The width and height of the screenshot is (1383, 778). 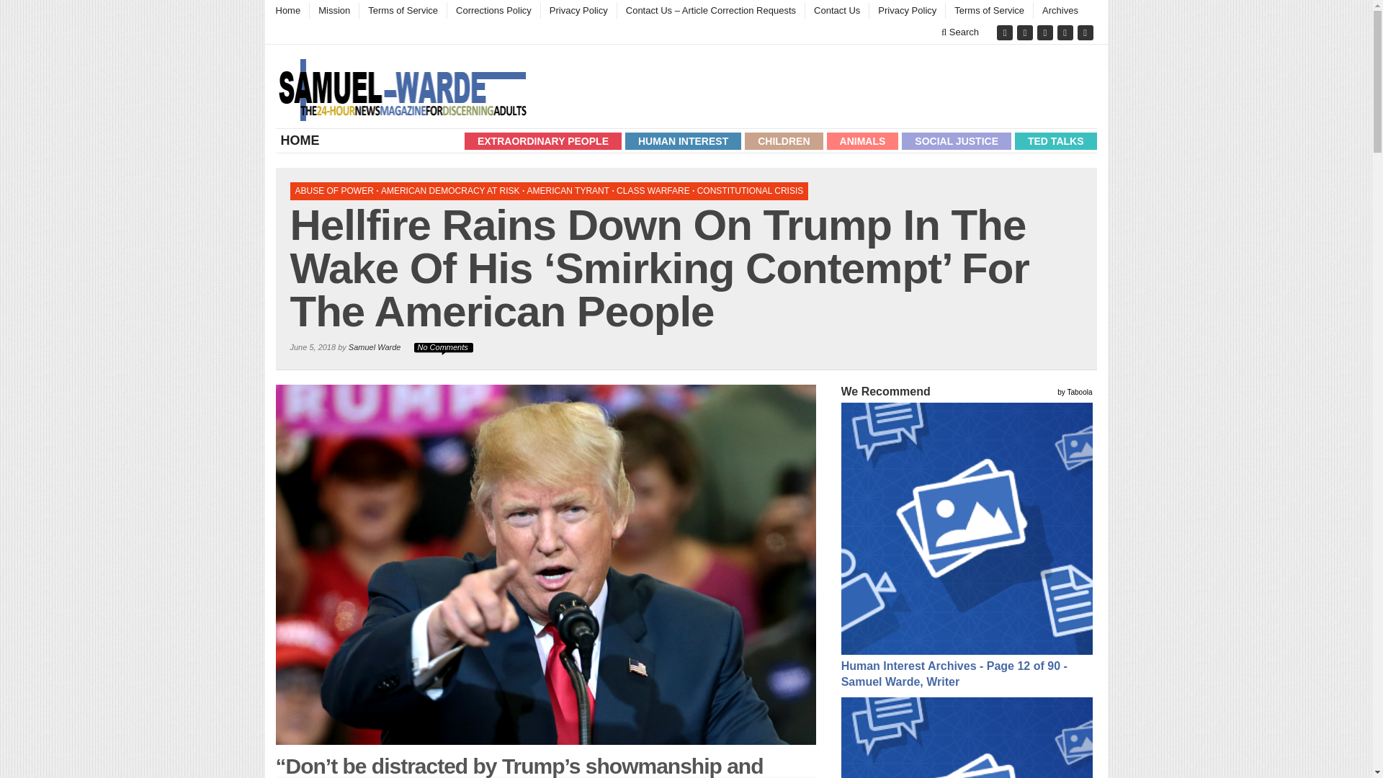 What do you see at coordinates (959, 32) in the screenshot?
I see `Search` at bounding box center [959, 32].